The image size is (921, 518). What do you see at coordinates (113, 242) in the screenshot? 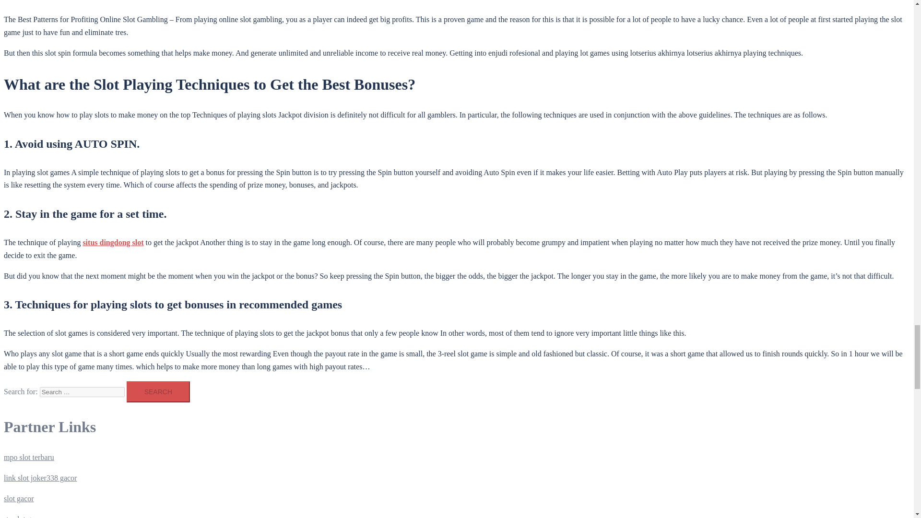
I see `situs dingdong slot` at bounding box center [113, 242].